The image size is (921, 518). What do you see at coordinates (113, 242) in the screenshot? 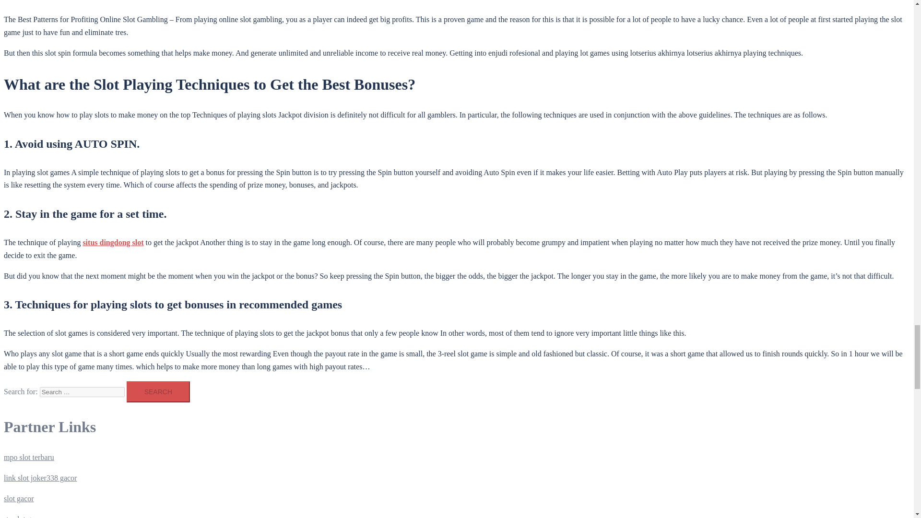
I see `situs dingdong slot` at bounding box center [113, 242].